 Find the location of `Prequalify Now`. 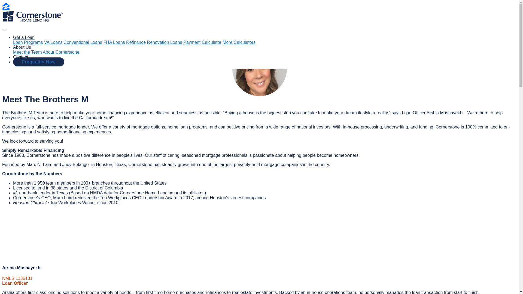

Prequalify Now is located at coordinates (39, 62).